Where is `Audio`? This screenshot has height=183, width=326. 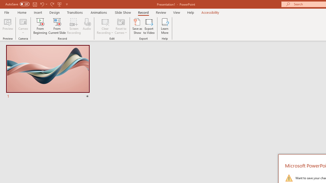
Audio is located at coordinates (87, 26).